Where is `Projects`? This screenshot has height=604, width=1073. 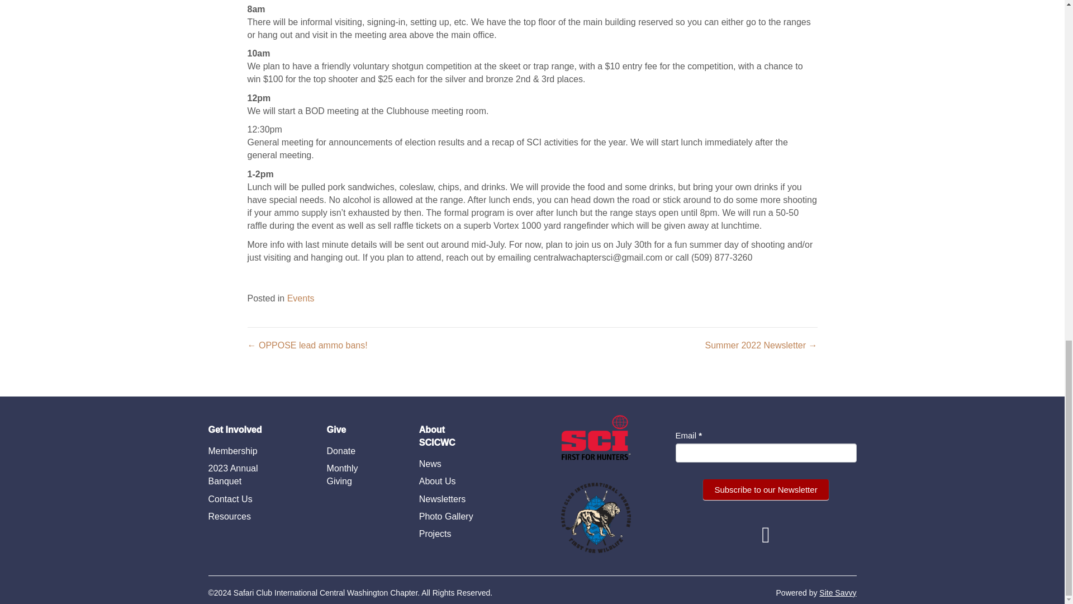
Projects is located at coordinates (435, 534).